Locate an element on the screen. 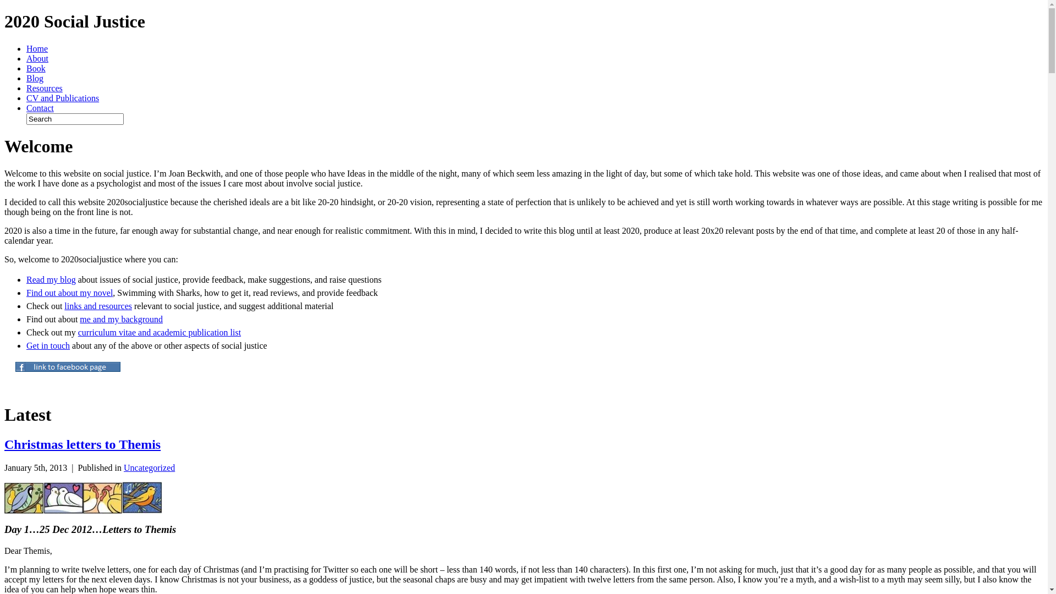  links and resources is located at coordinates (98, 306).